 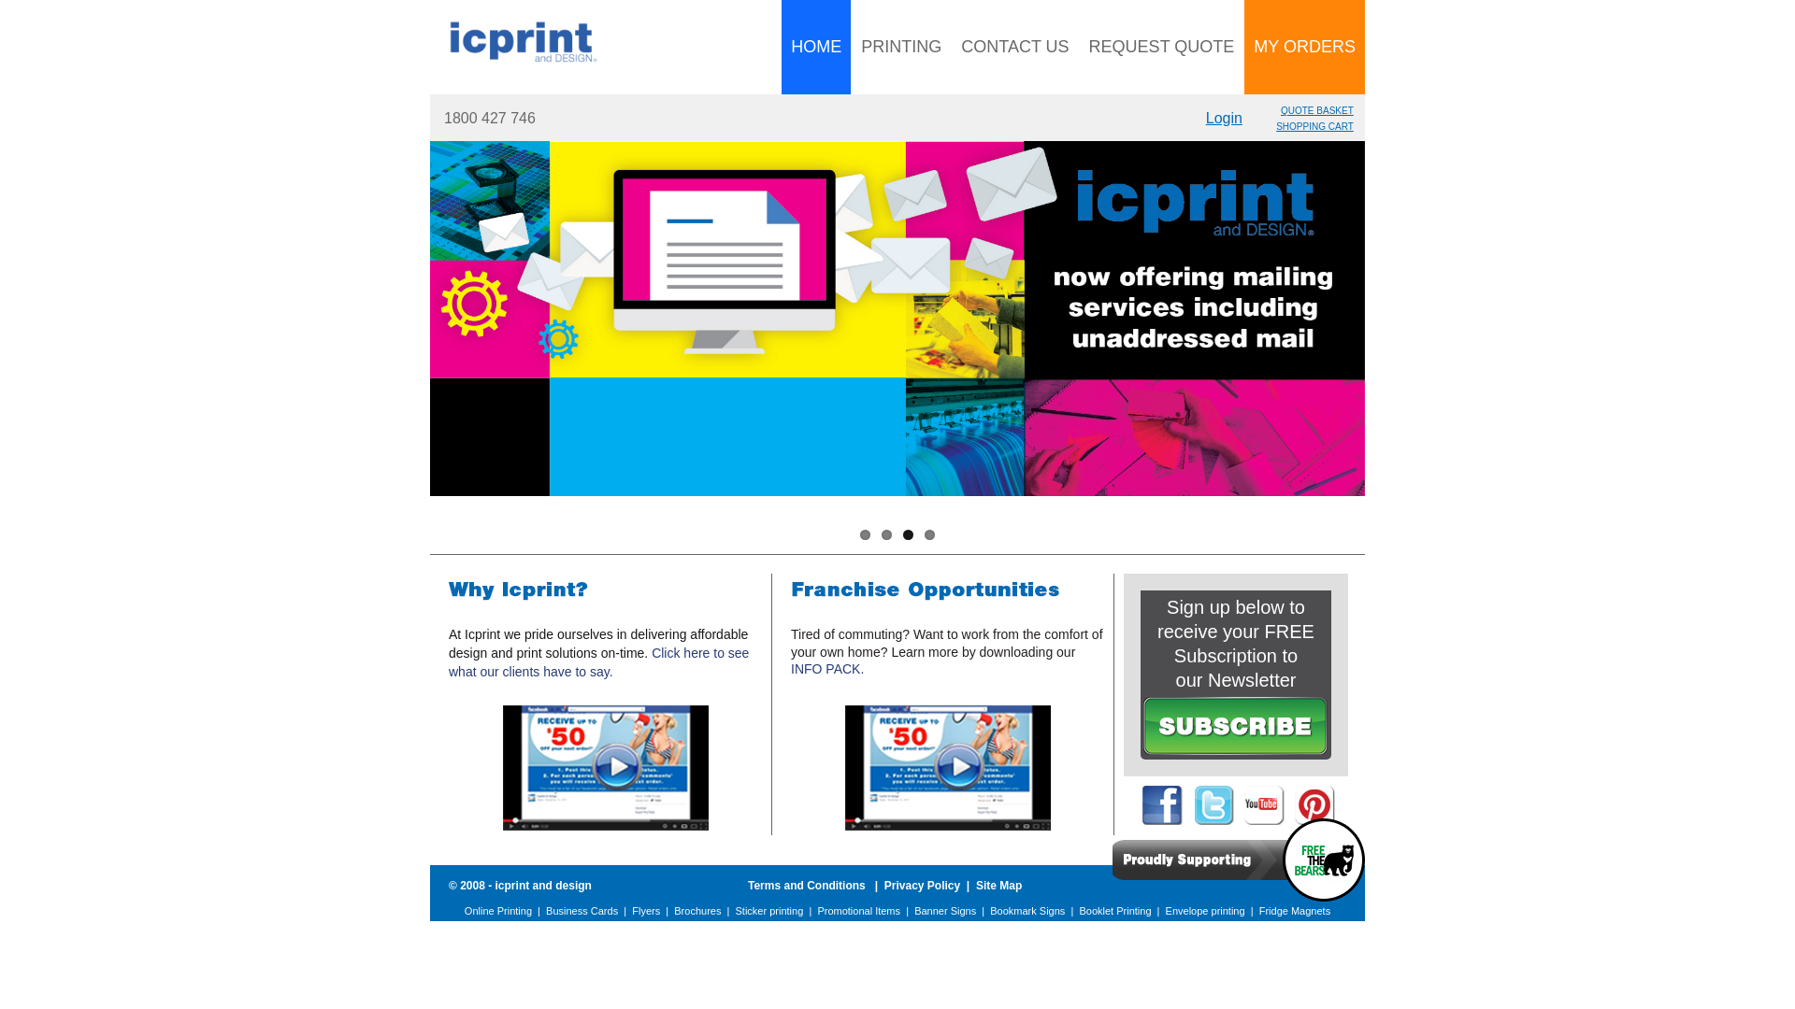 I want to click on Click here to see
what our clients have to say., so click(x=598, y=662).